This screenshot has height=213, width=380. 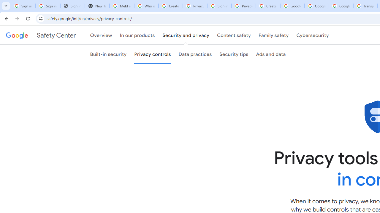 What do you see at coordinates (48, 6) in the screenshot?
I see `Sign in - Google Accounts` at bounding box center [48, 6].